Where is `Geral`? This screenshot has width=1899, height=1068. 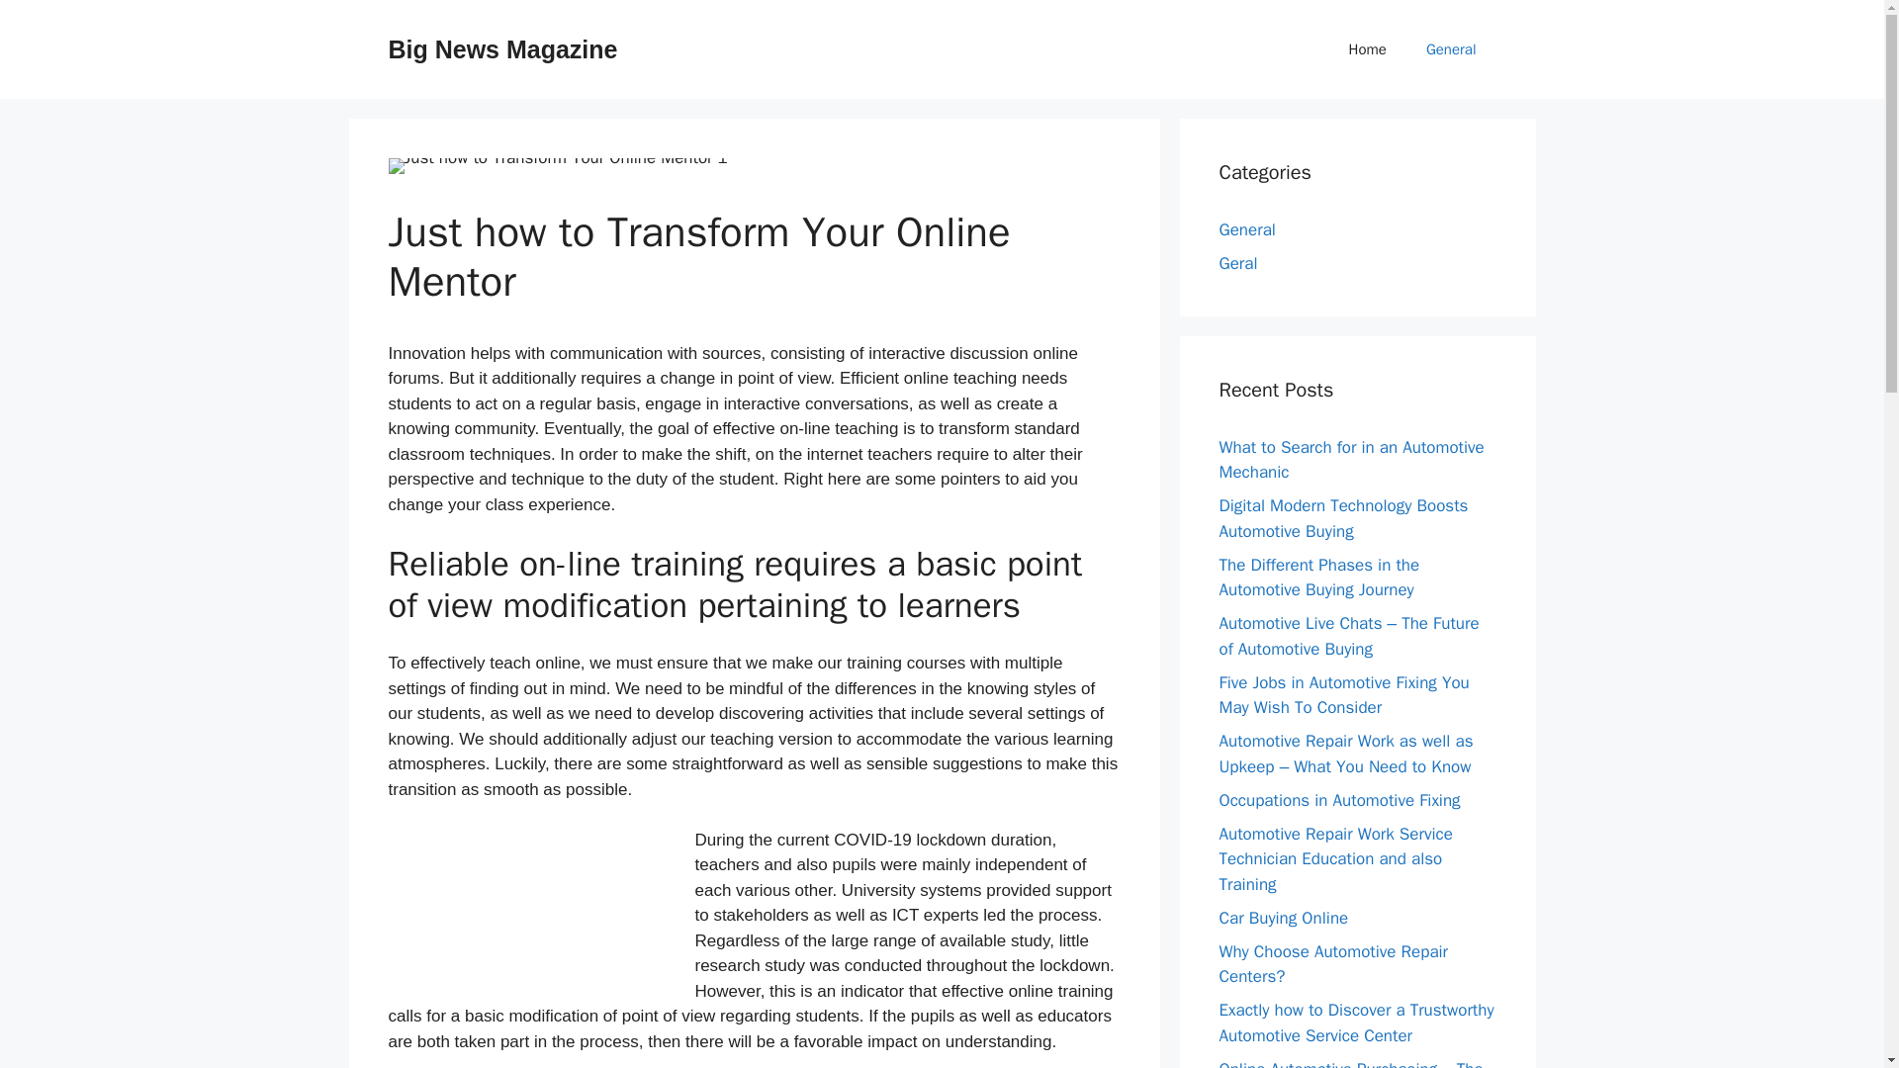 Geral is located at coordinates (1238, 263).